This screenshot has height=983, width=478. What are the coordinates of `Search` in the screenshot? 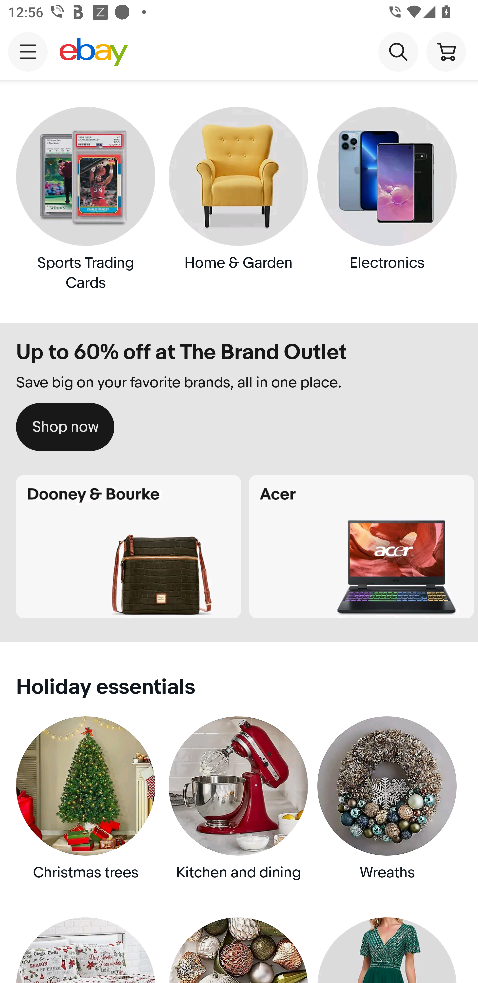 It's located at (398, 51).